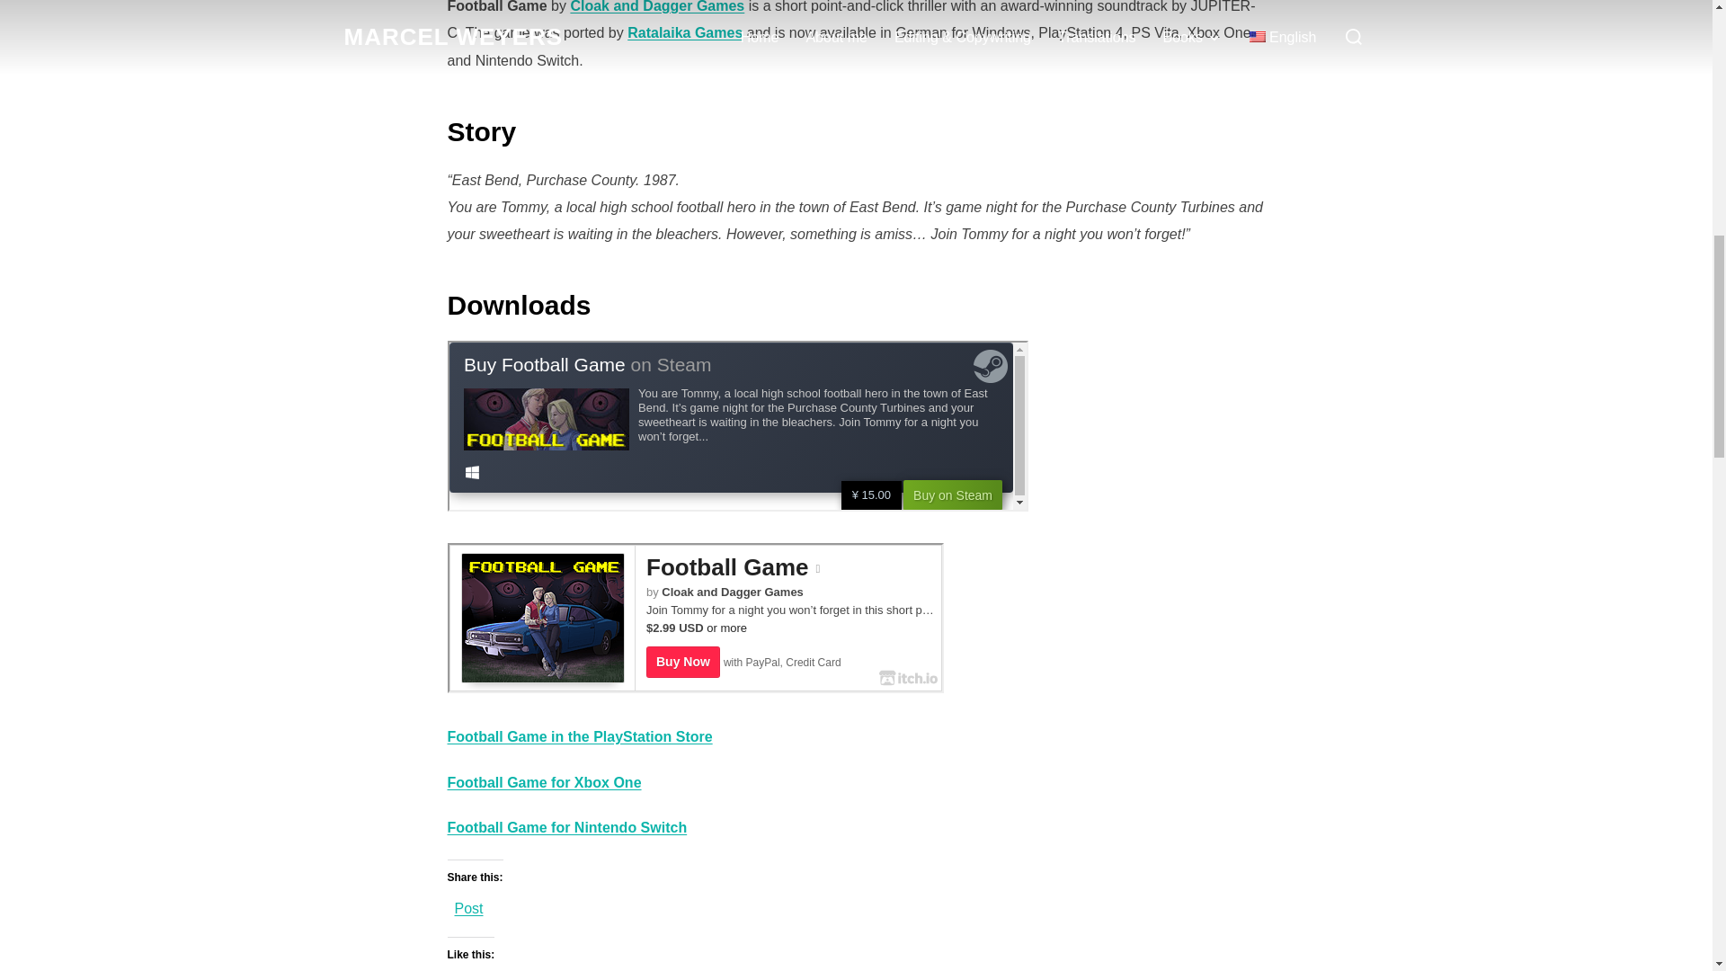  I want to click on Football Game for Xbox One, so click(545, 782).